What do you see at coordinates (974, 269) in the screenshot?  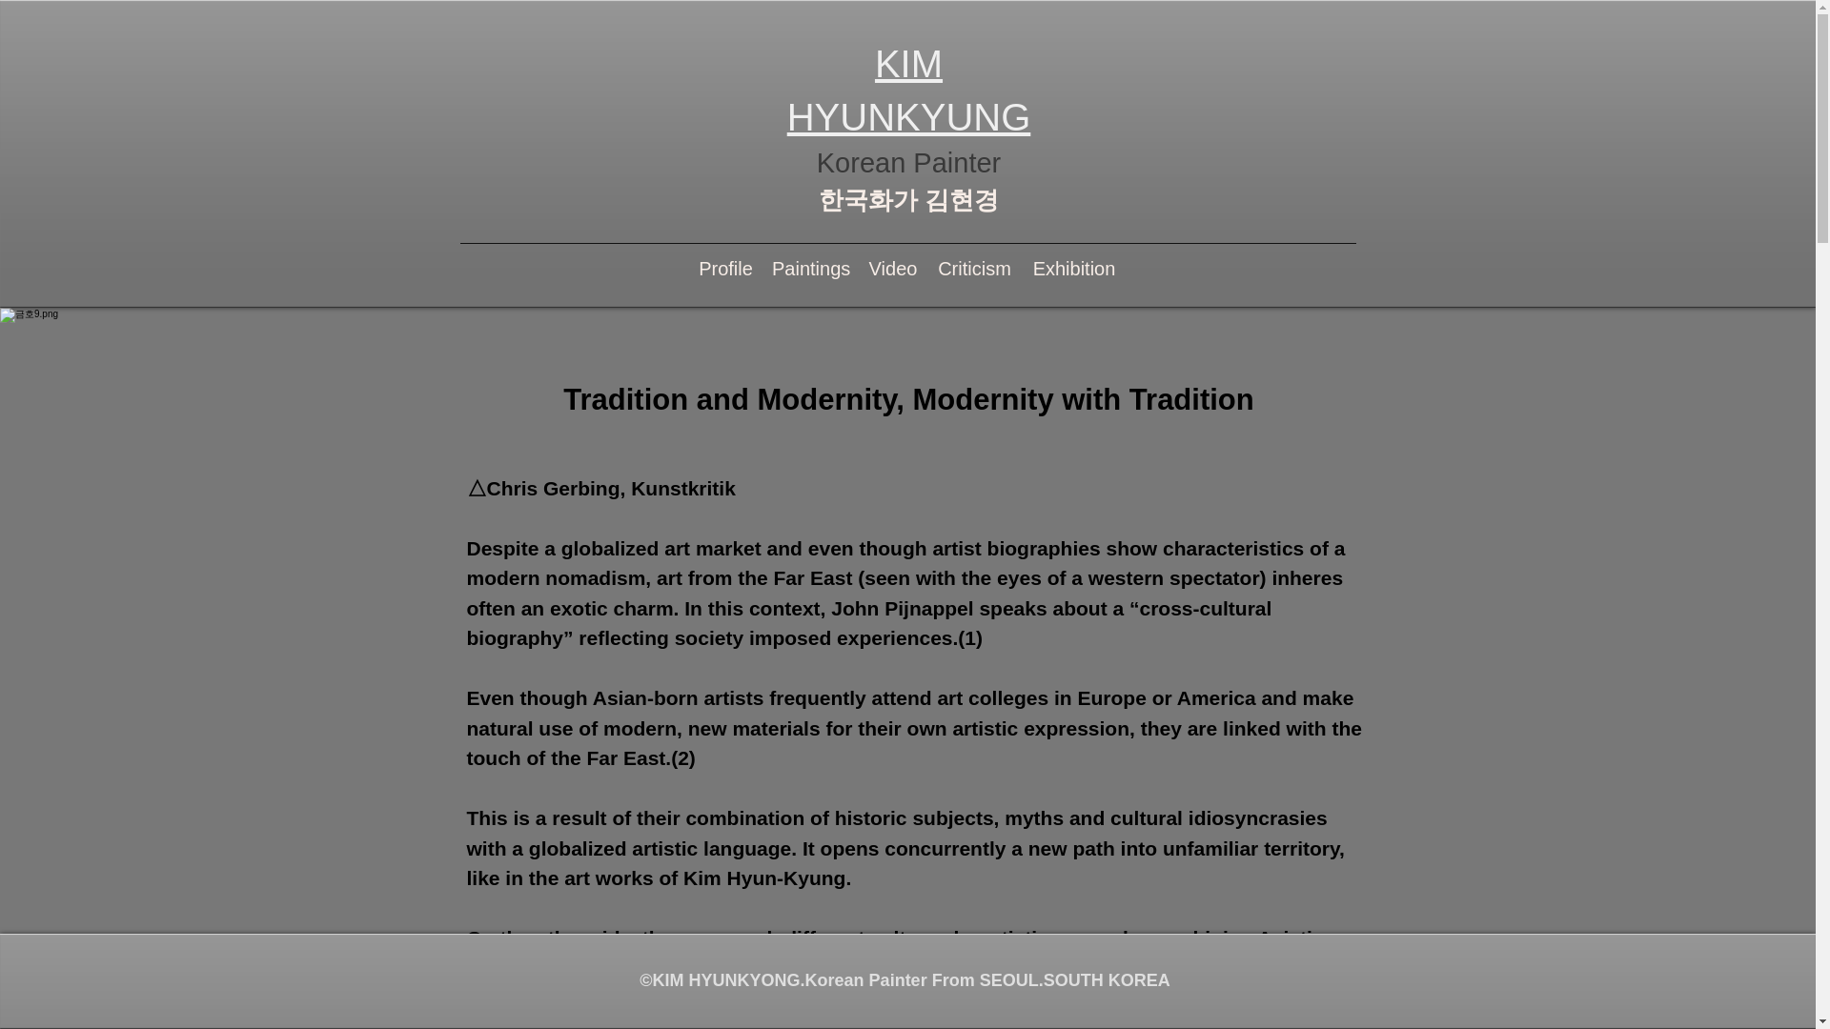 I see `Criticism` at bounding box center [974, 269].